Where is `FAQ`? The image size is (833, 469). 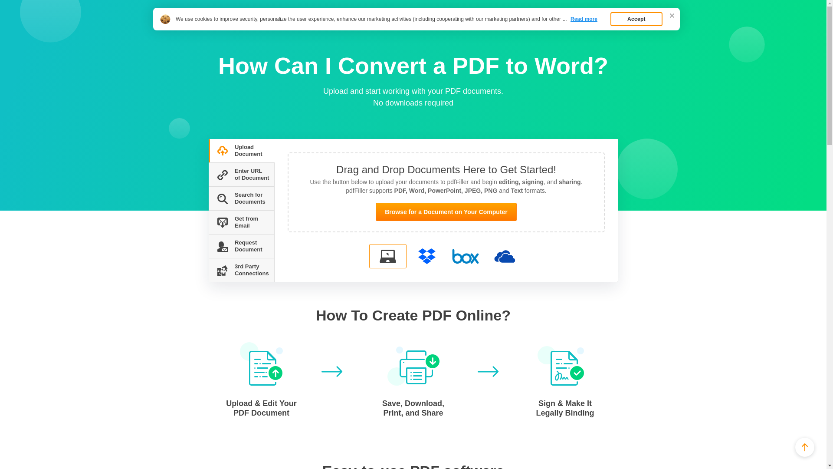 FAQ is located at coordinates (227, 27).